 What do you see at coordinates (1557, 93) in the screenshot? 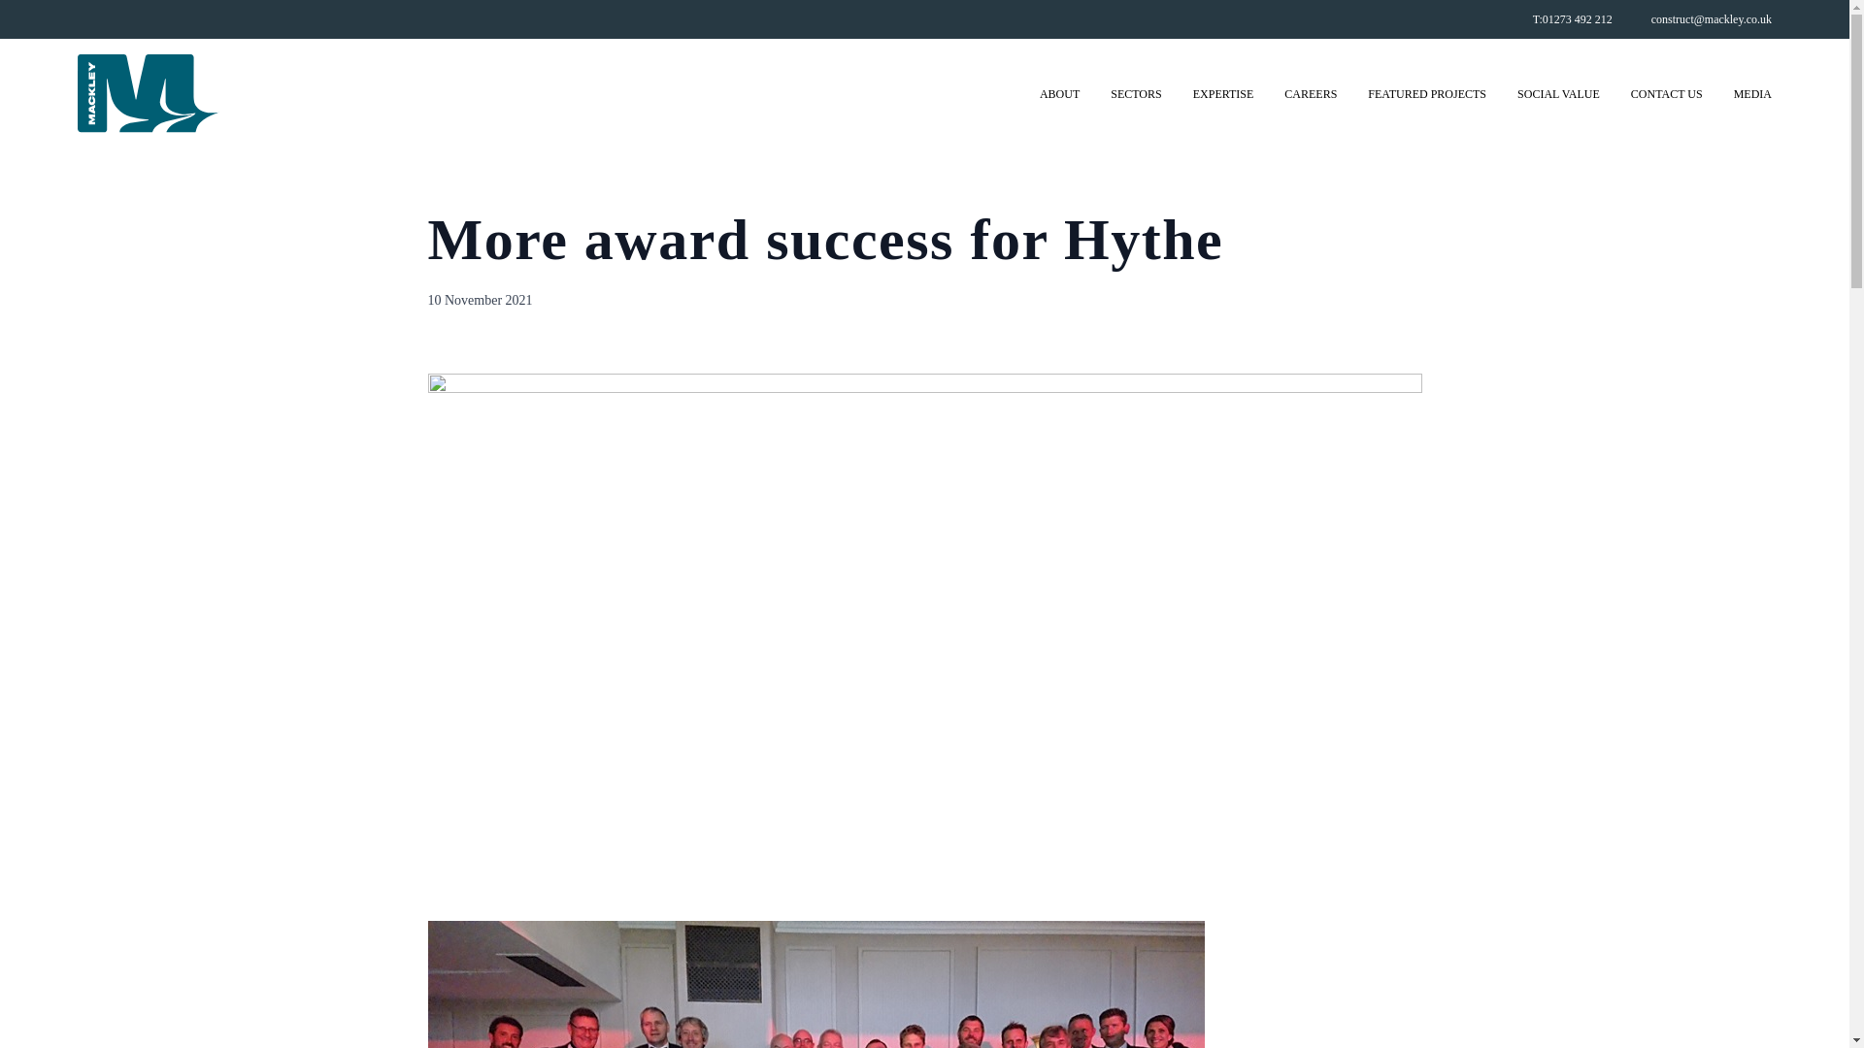
I see `SOCIAL VALUE` at bounding box center [1557, 93].